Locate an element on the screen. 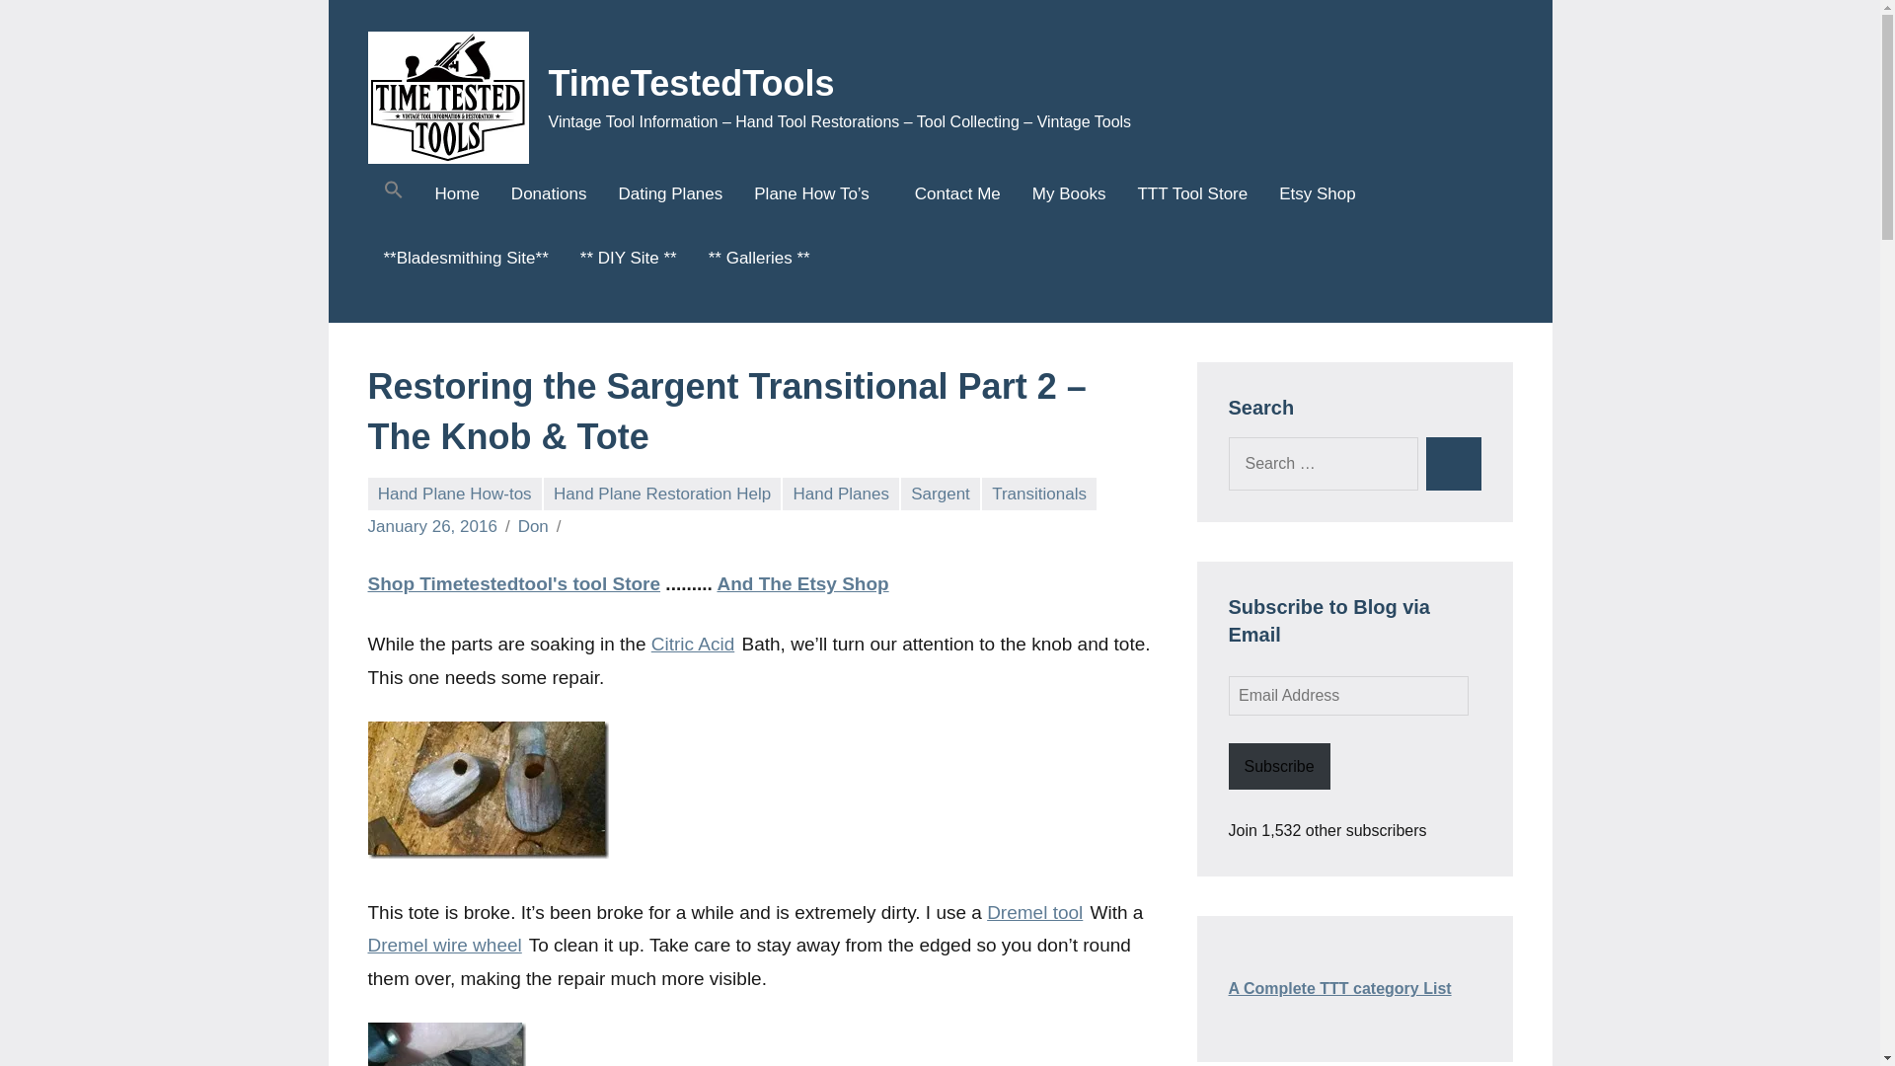  Don is located at coordinates (533, 526).